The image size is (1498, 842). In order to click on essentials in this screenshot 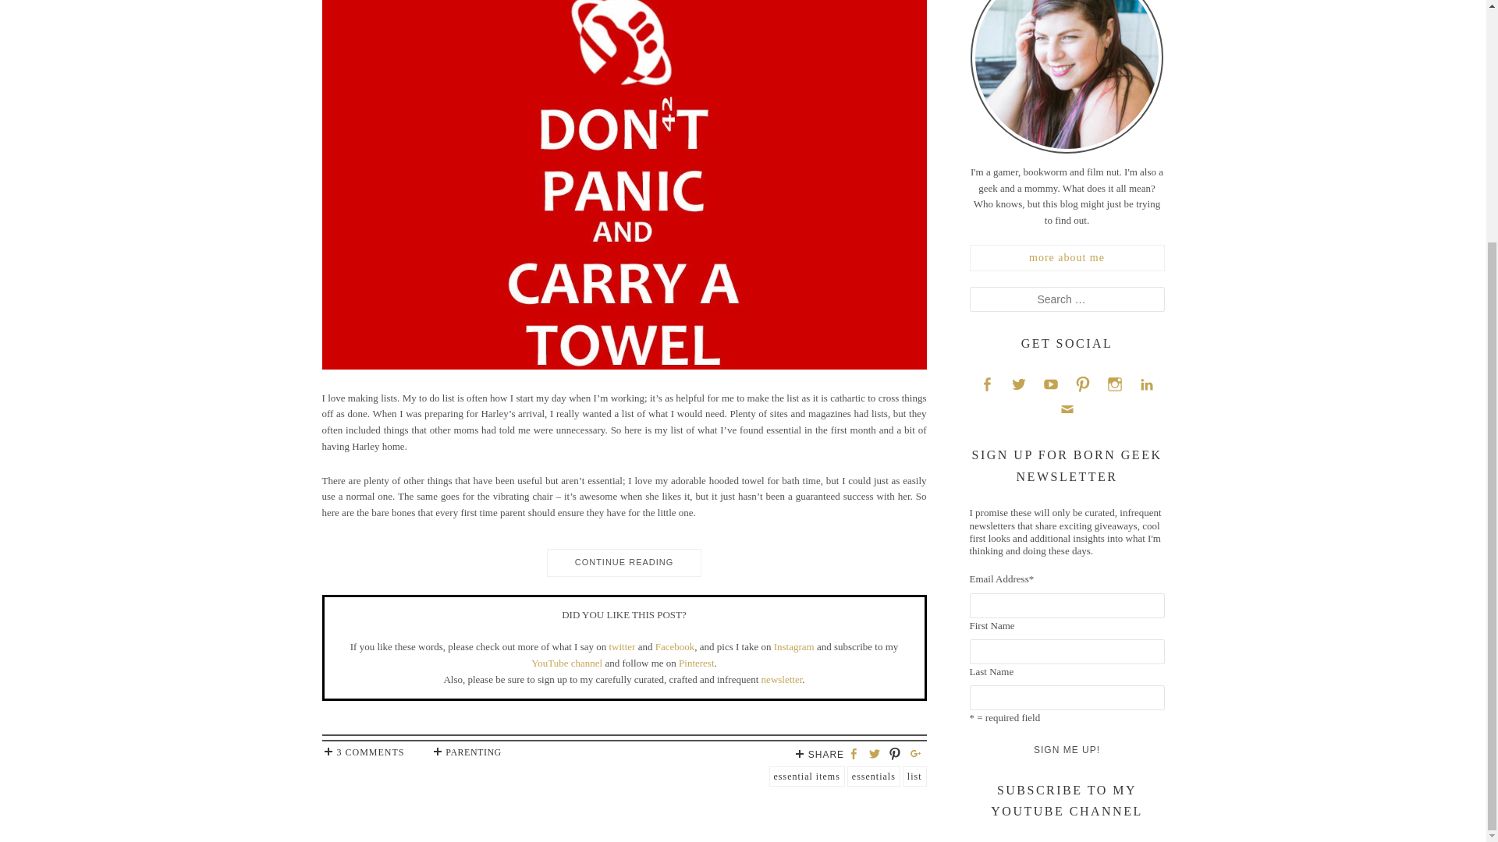, I will do `click(874, 776)`.